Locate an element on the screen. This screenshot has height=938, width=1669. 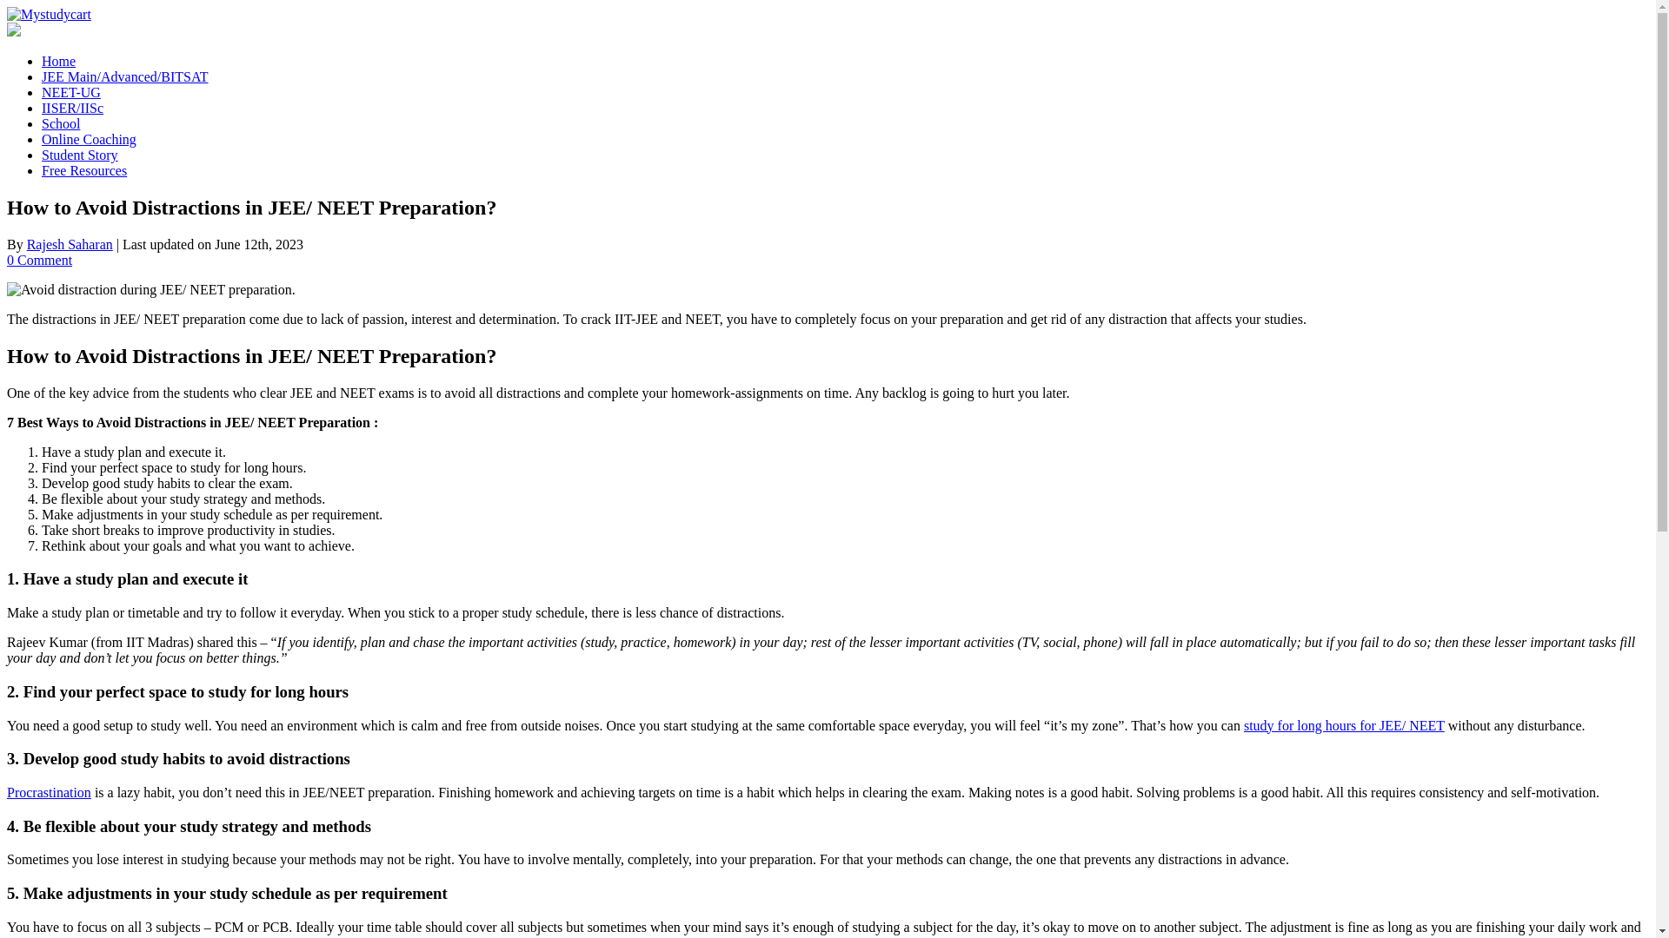
Mystudycart is located at coordinates (49, 14).